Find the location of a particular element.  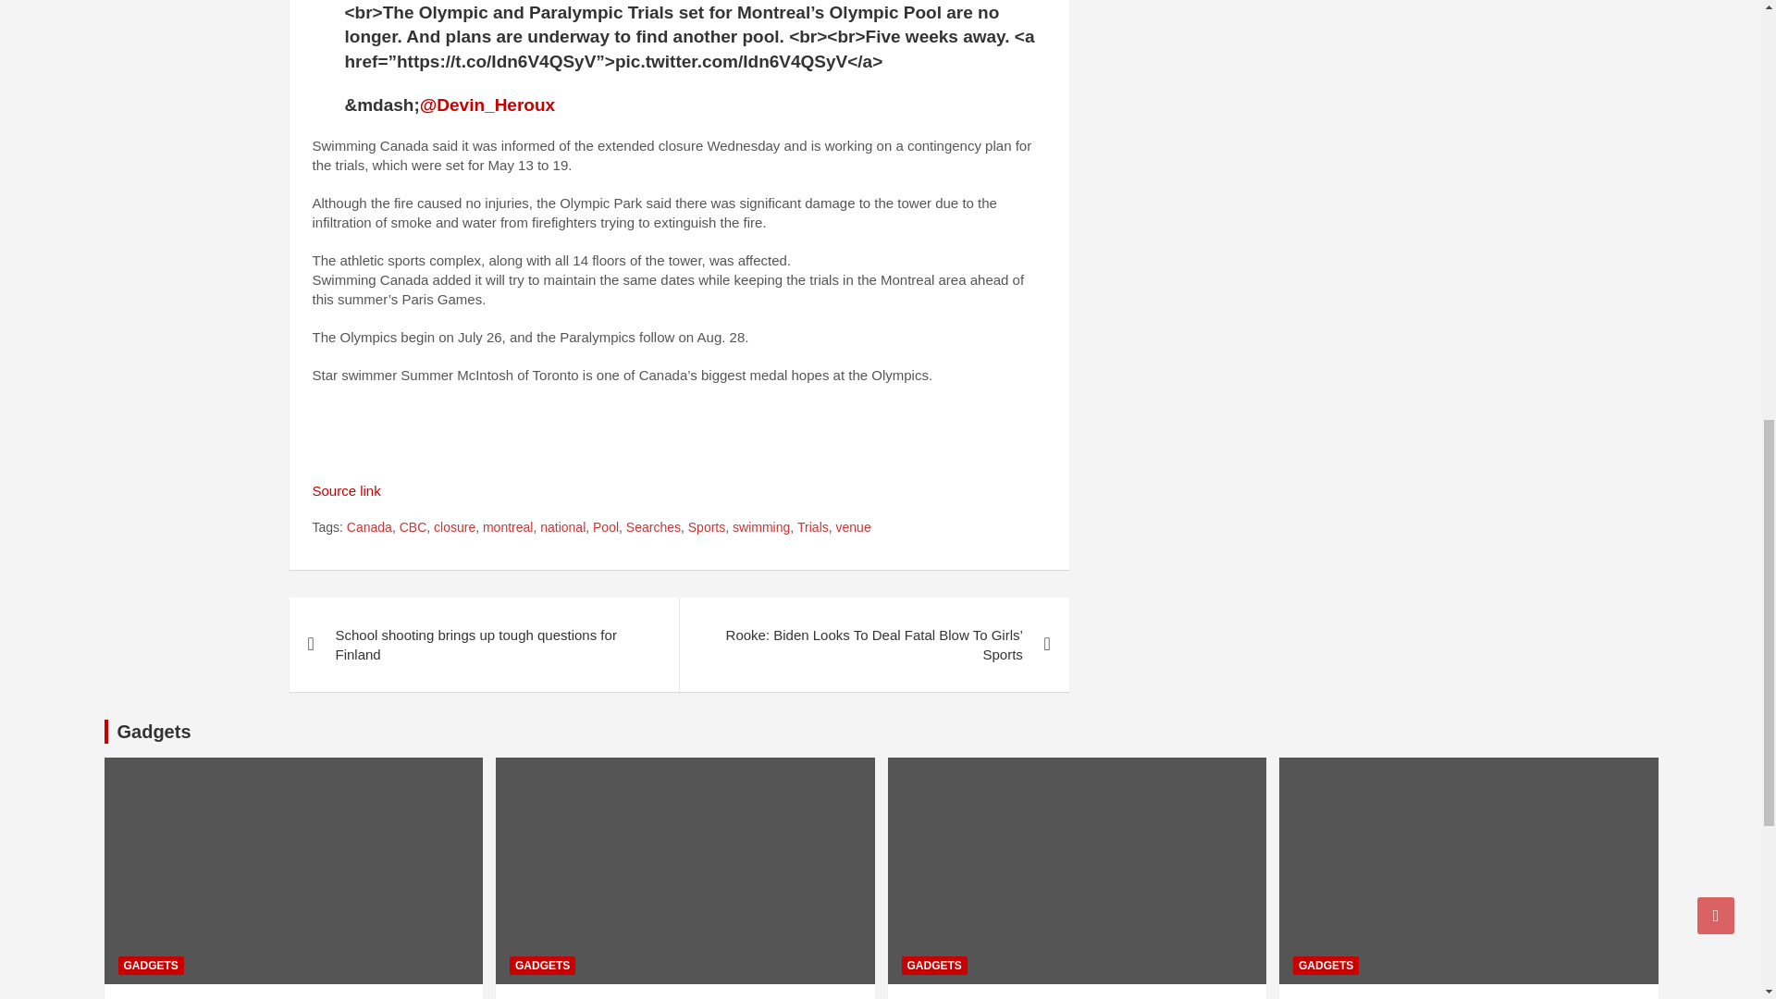

CBC is located at coordinates (413, 527).